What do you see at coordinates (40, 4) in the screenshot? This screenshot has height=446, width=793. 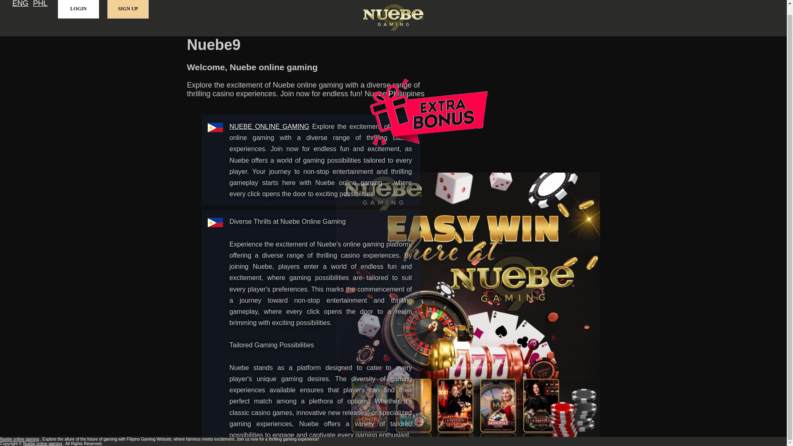 I see `Filipino` at bounding box center [40, 4].